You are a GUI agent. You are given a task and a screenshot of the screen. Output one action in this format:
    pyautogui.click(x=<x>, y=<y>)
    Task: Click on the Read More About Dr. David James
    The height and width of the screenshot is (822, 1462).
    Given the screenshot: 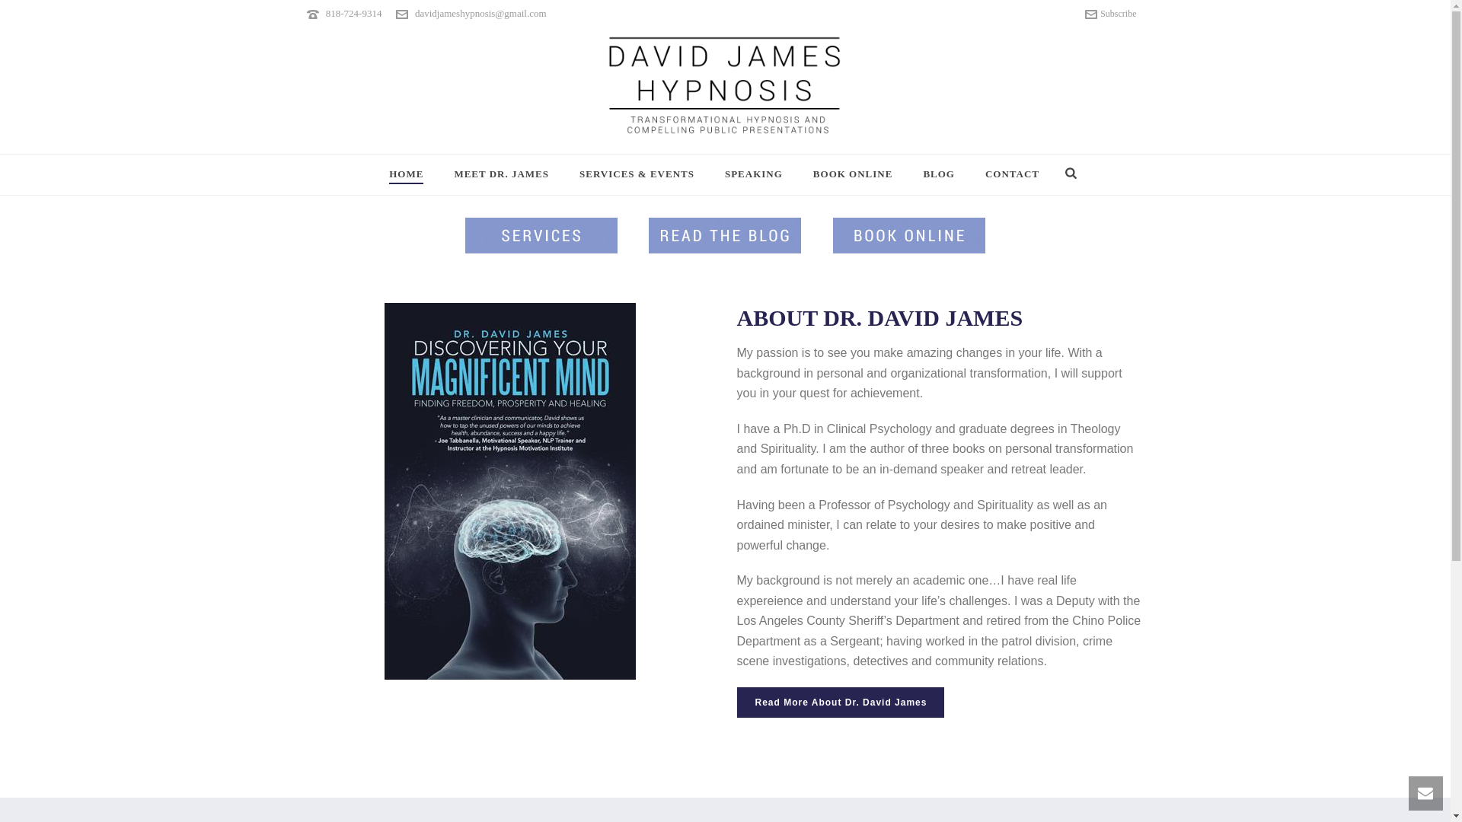 What is the action you would take?
    pyautogui.click(x=841, y=702)
    